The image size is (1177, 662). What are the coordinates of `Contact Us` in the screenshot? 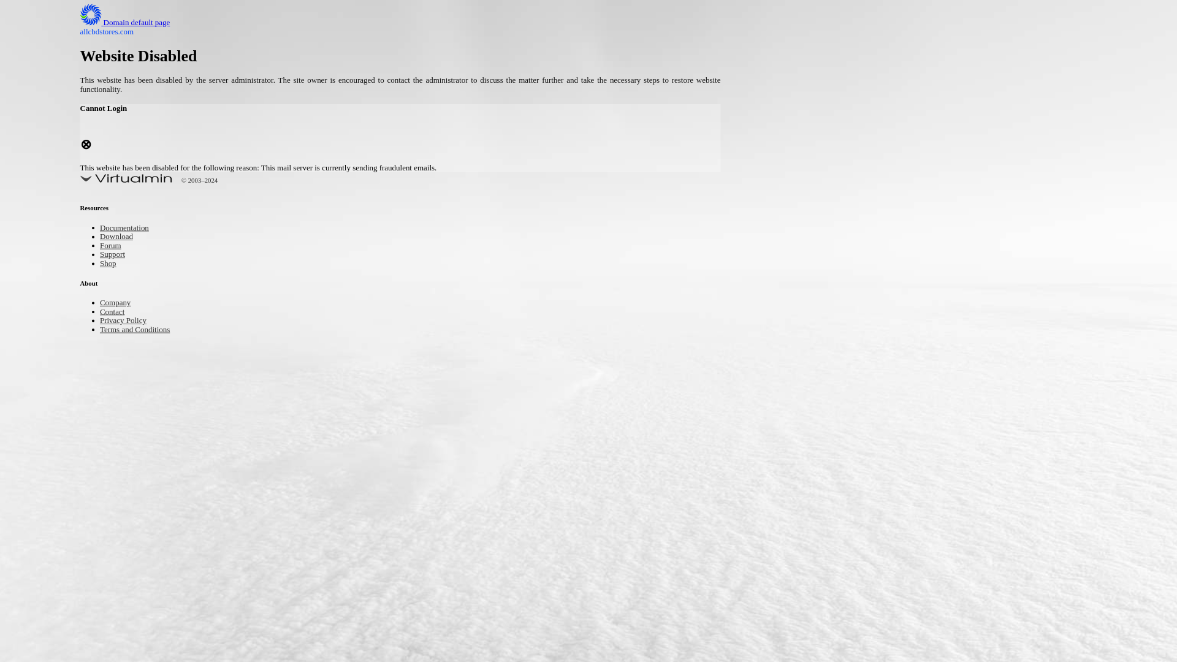 It's located at (802, 208).